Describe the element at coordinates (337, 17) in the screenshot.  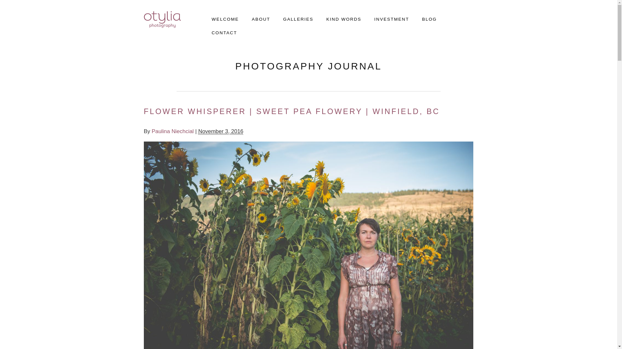
I see `KIND WORDS` at that location.